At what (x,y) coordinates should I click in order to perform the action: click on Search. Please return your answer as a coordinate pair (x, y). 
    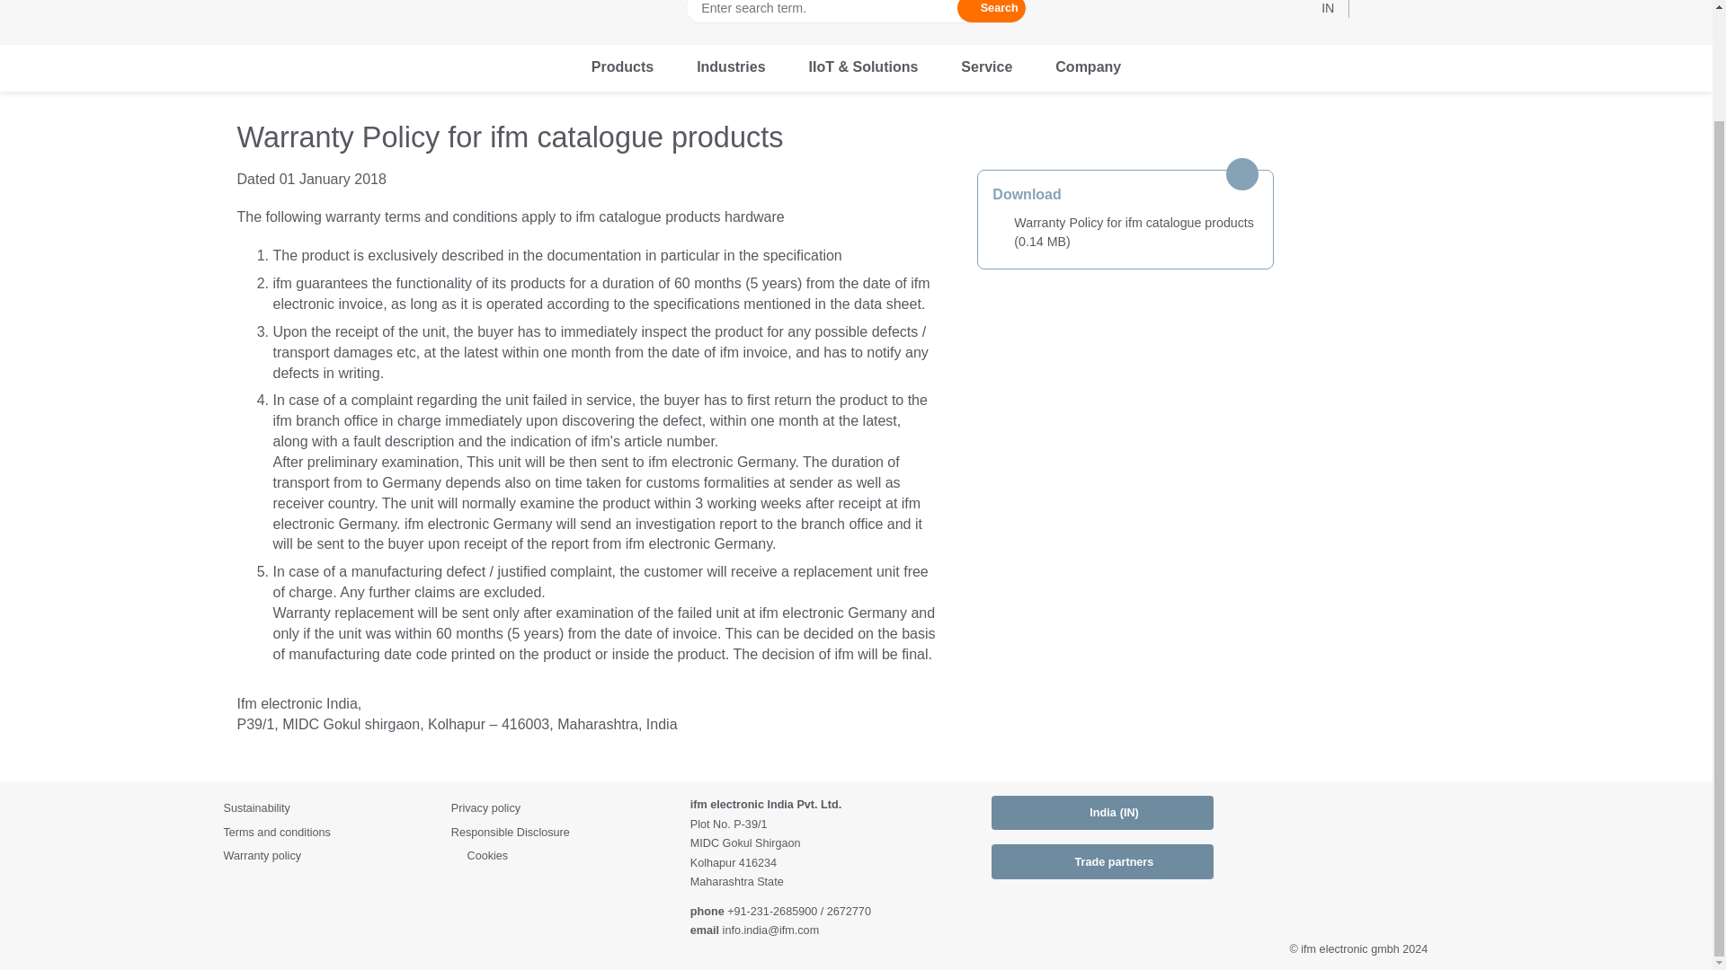
    Looking at the image, I should click on (991, 11).